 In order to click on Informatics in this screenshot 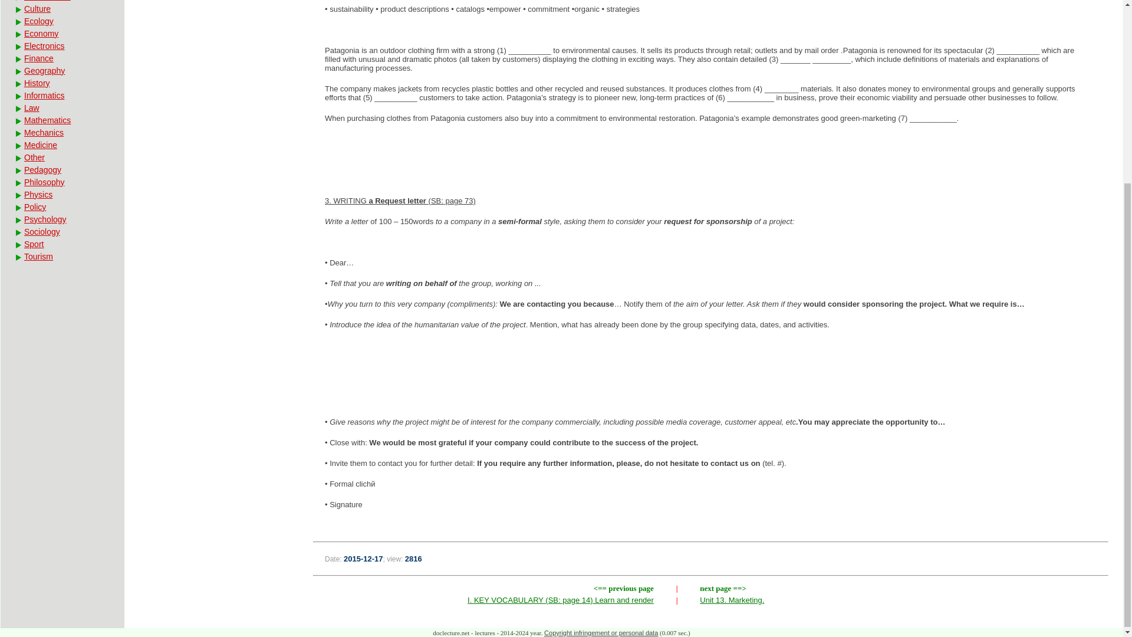, I will do `click(61, 96)`.